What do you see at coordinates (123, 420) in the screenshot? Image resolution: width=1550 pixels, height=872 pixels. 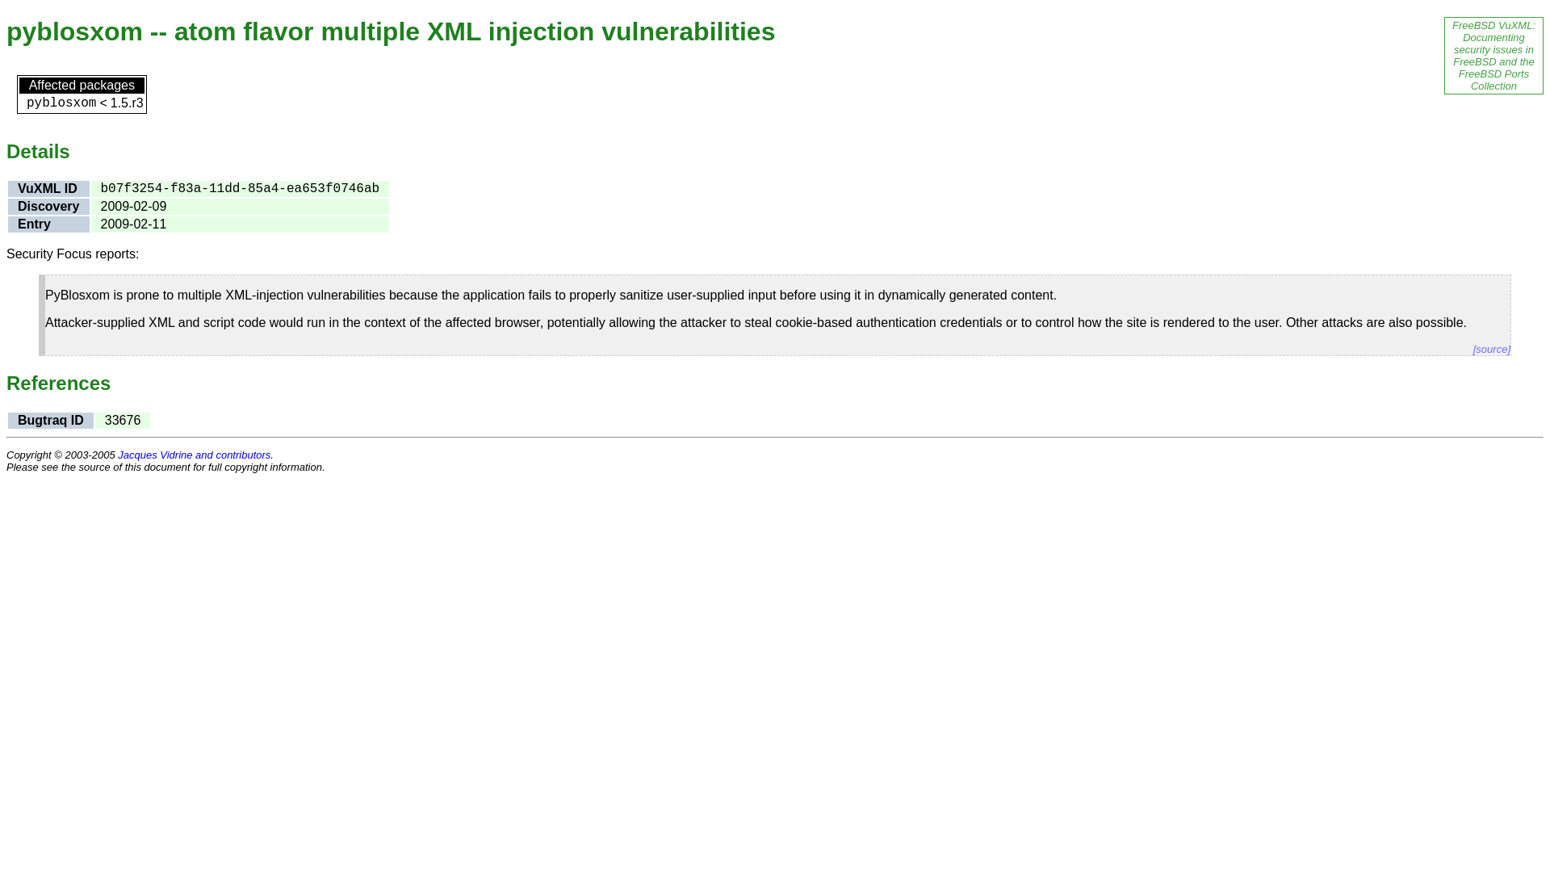 I see `33676` at bounding box center [123, 420].